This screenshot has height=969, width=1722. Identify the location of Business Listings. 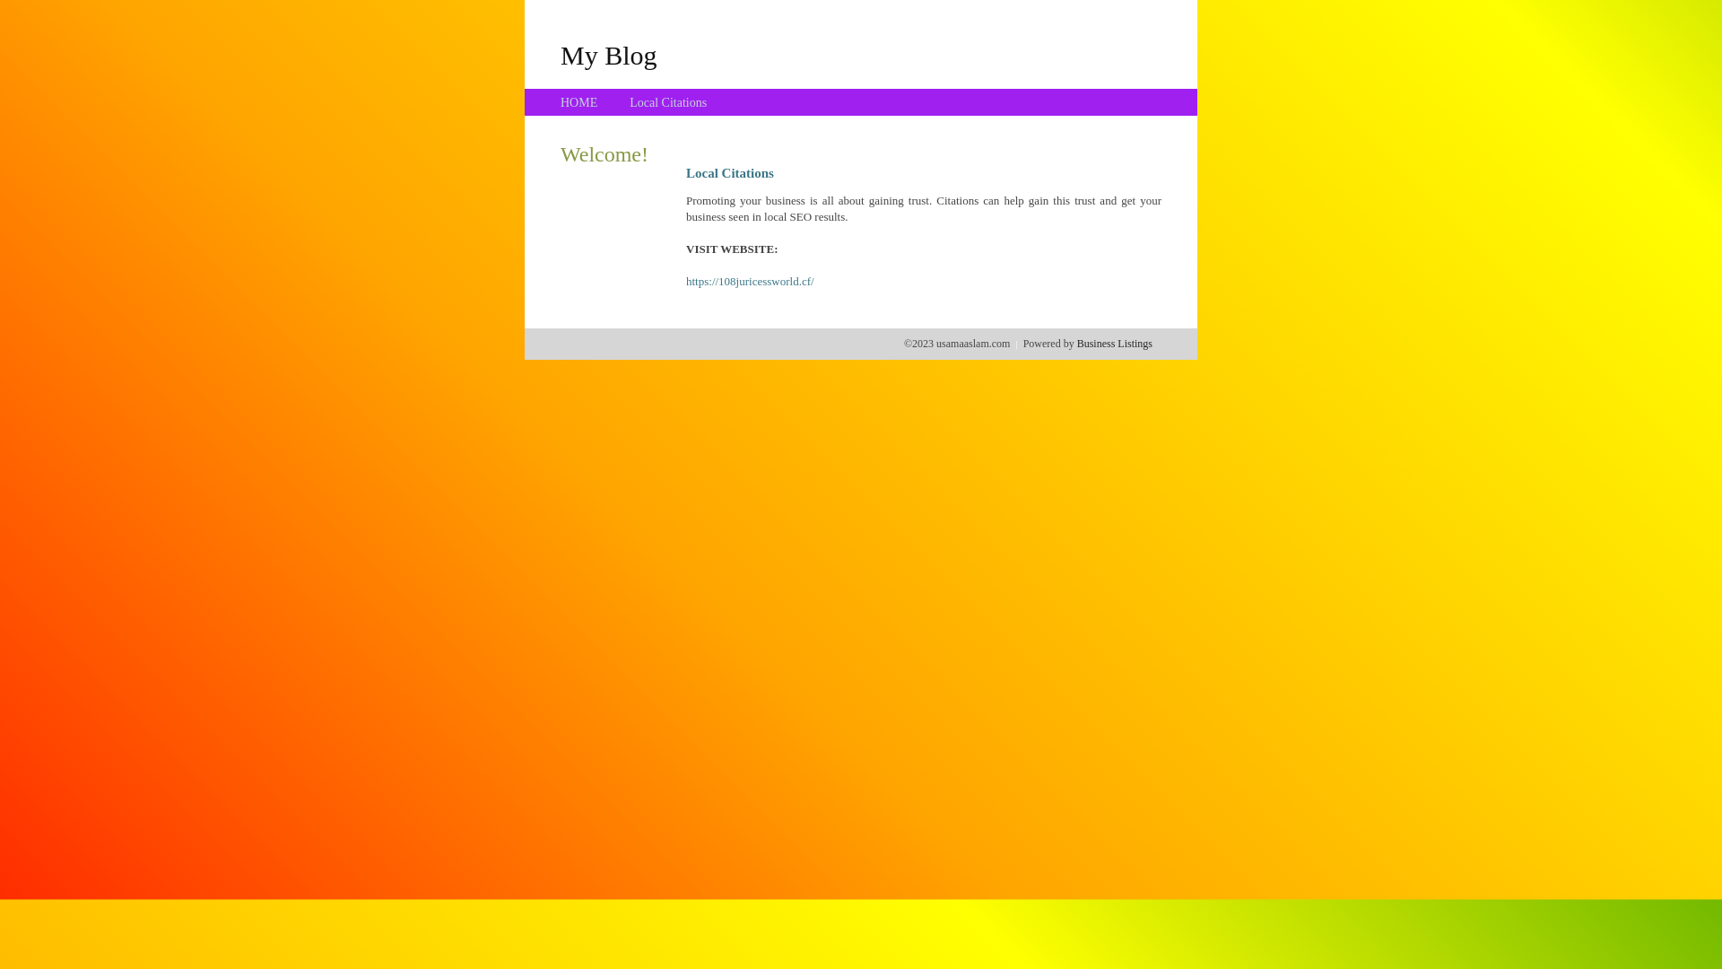
(1115, 344).